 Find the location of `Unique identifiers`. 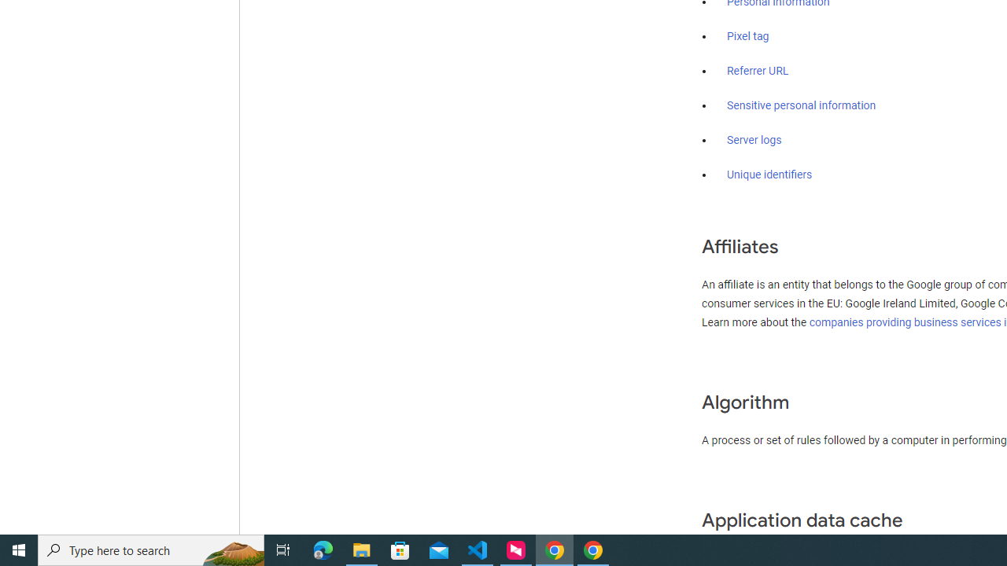

Unique identifiers is located at coordinates (769, 175).